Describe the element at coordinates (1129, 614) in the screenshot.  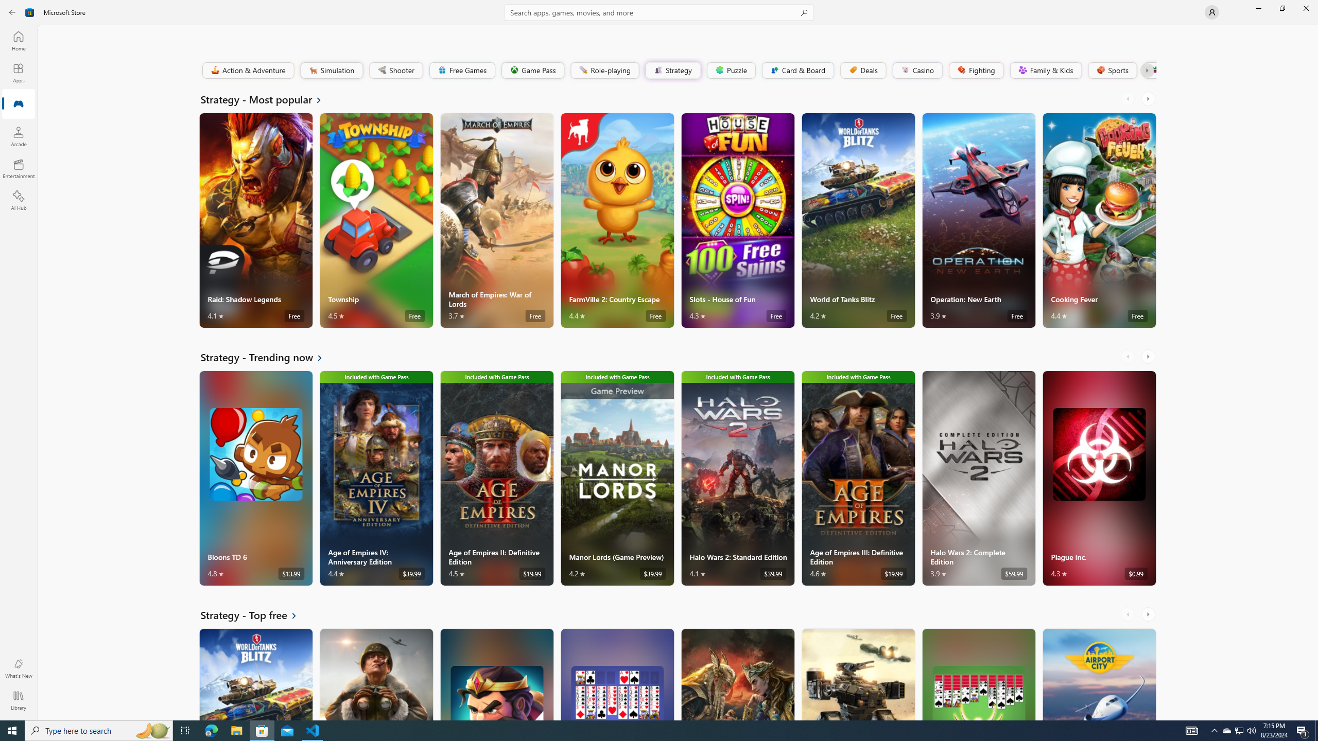
I see `AutomationID: LeftScrollButton` at that location.